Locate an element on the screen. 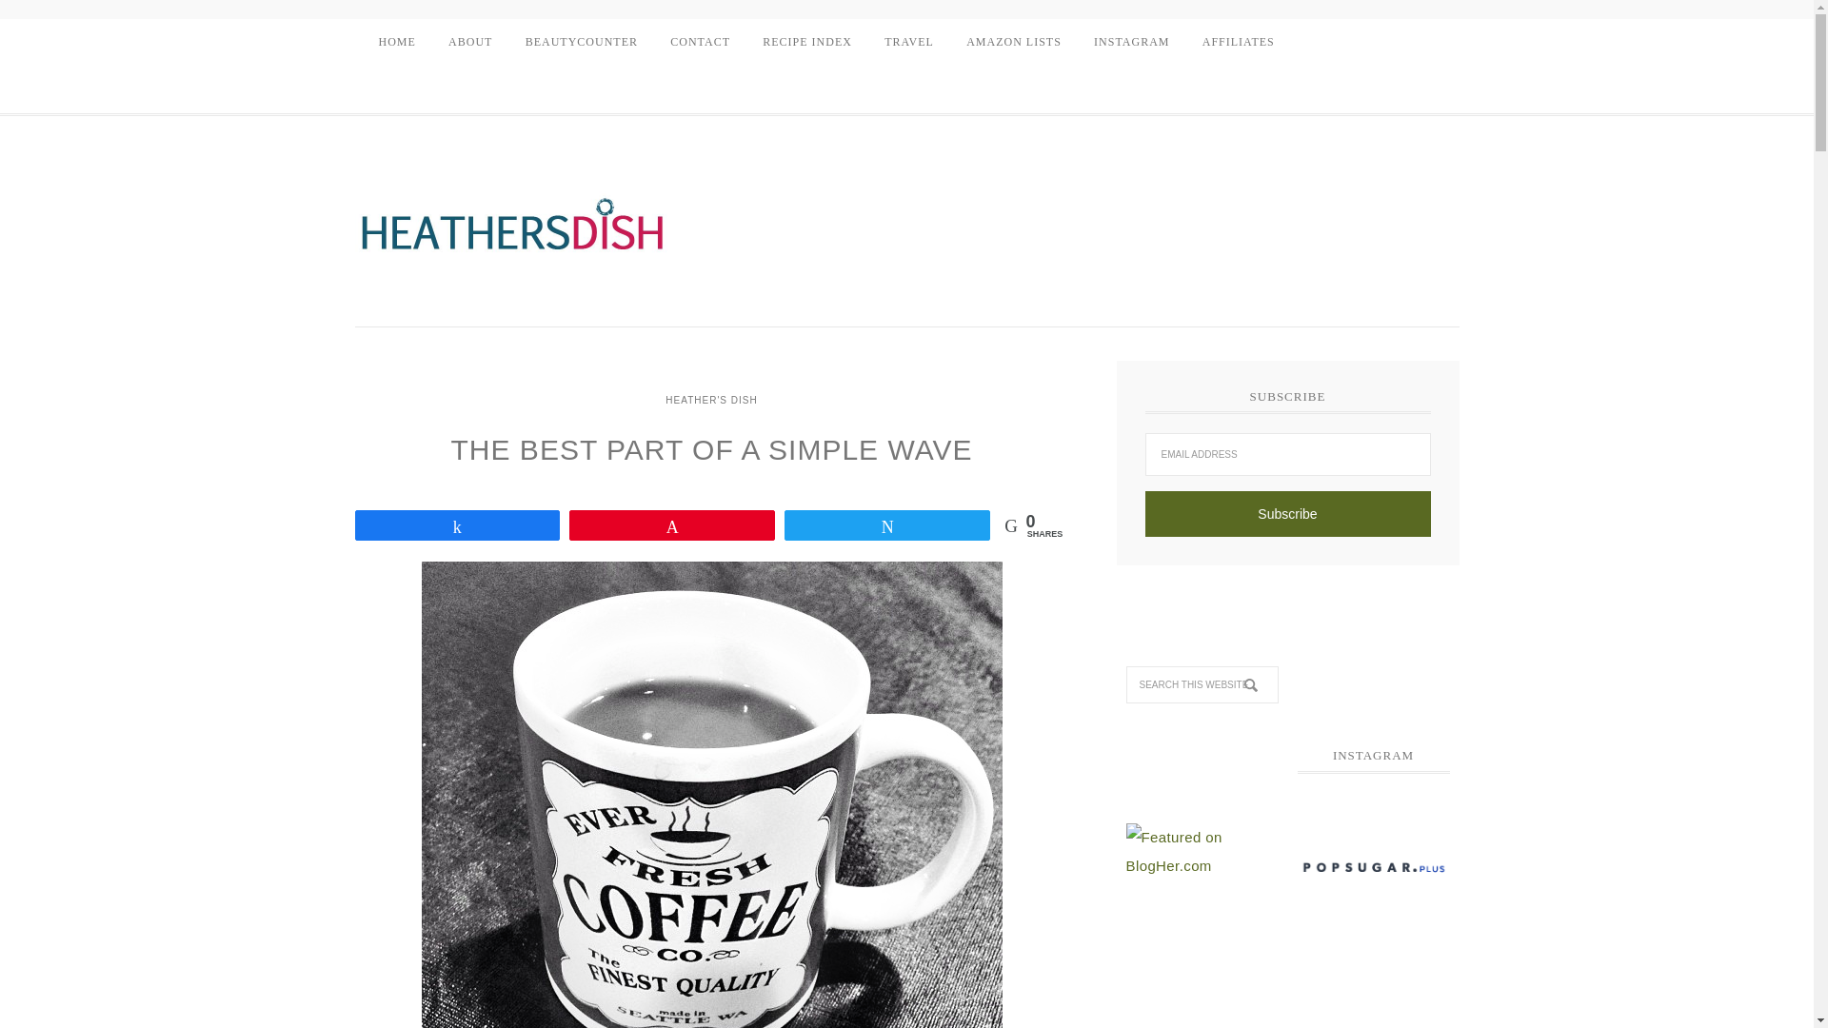 The width and height of the screenshot is (1828, 1028). HEATHER'S DISH is located at coordinates (511, 233).